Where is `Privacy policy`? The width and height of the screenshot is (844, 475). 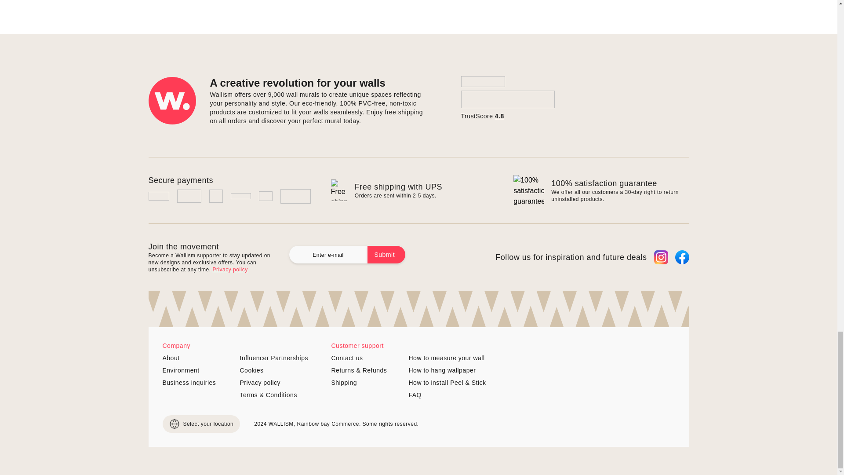 Privacy policy is located at coordinates (229, 269).